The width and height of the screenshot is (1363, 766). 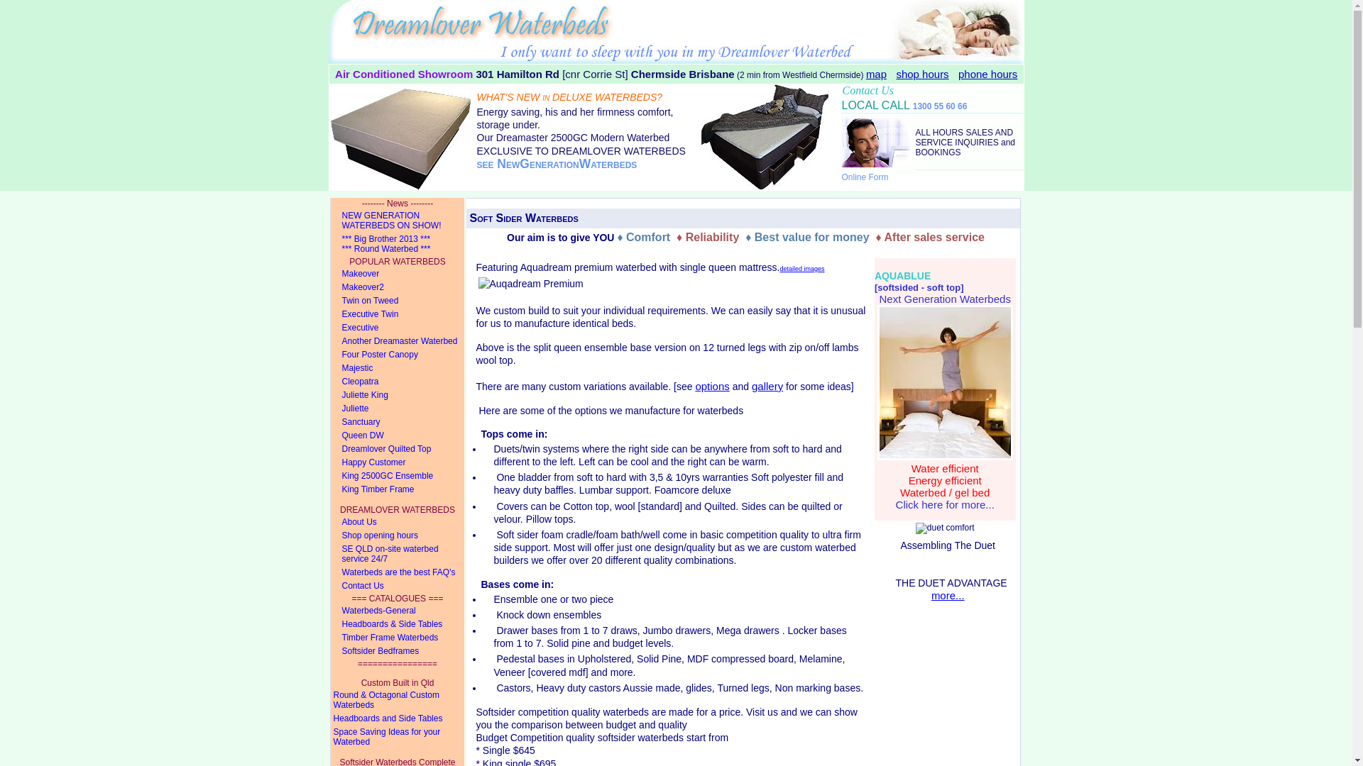 I want to click on Headboards and Side Tables, so click(x=398, y=719).